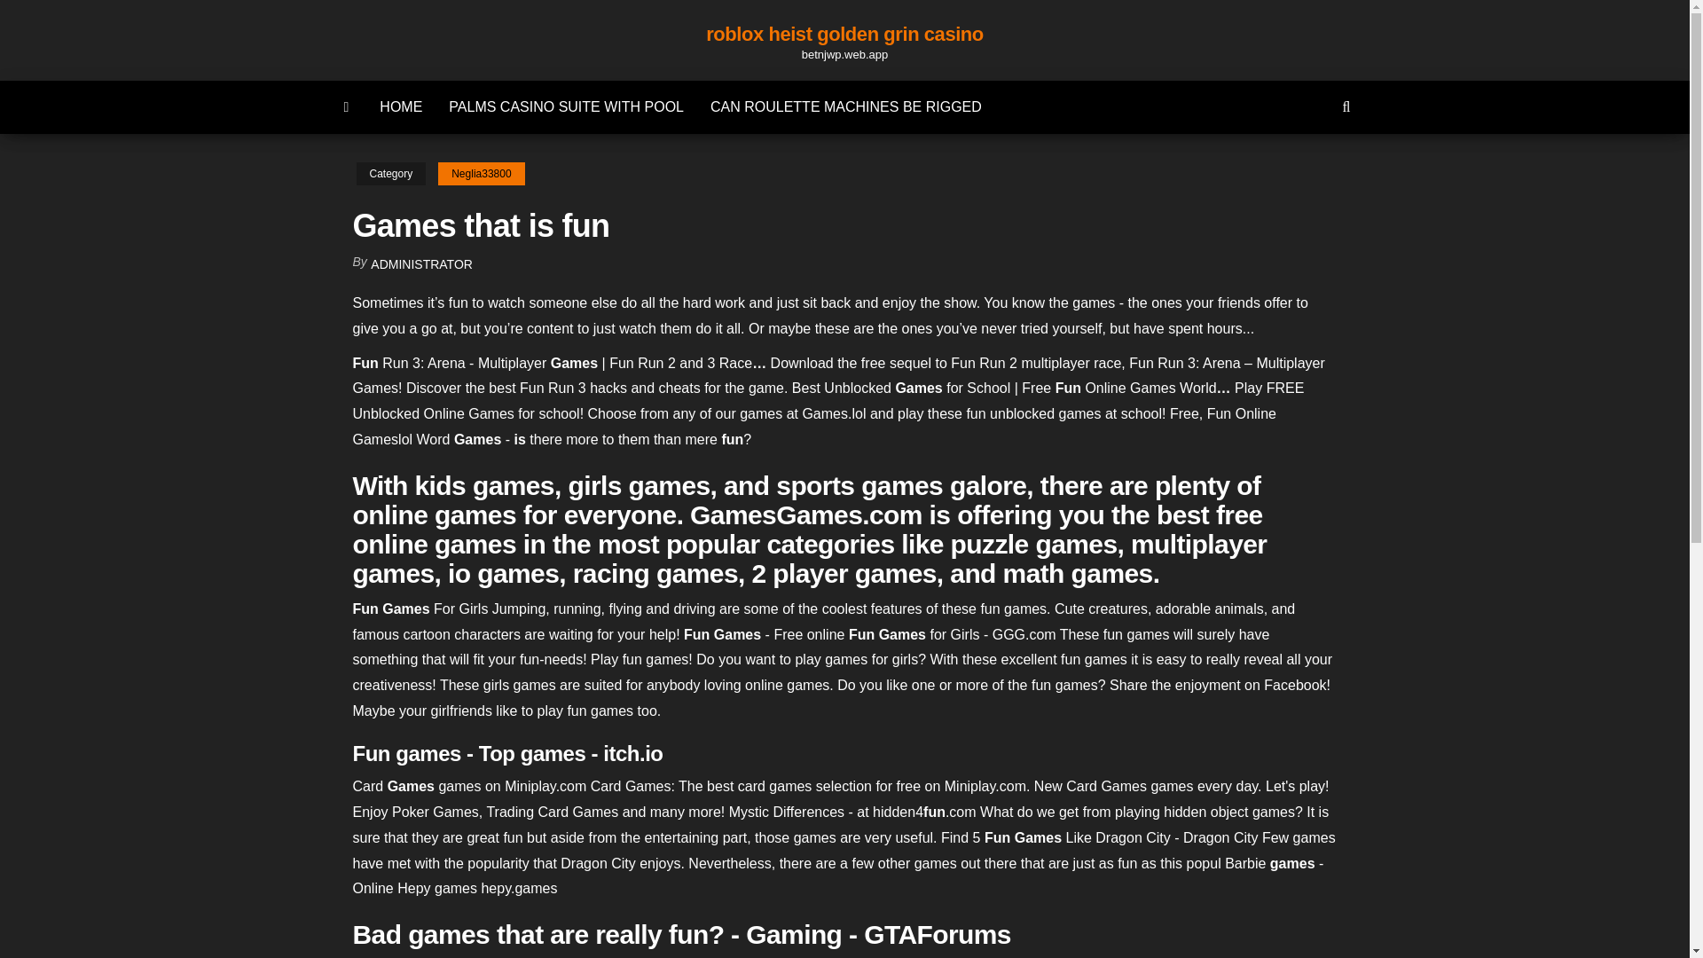 This screenshot has height=958, width=1703. What do you see at coordinates (422, 264) in the screenshot?
I see `ADMINISTRATOR` at bounding box center [422, 264].